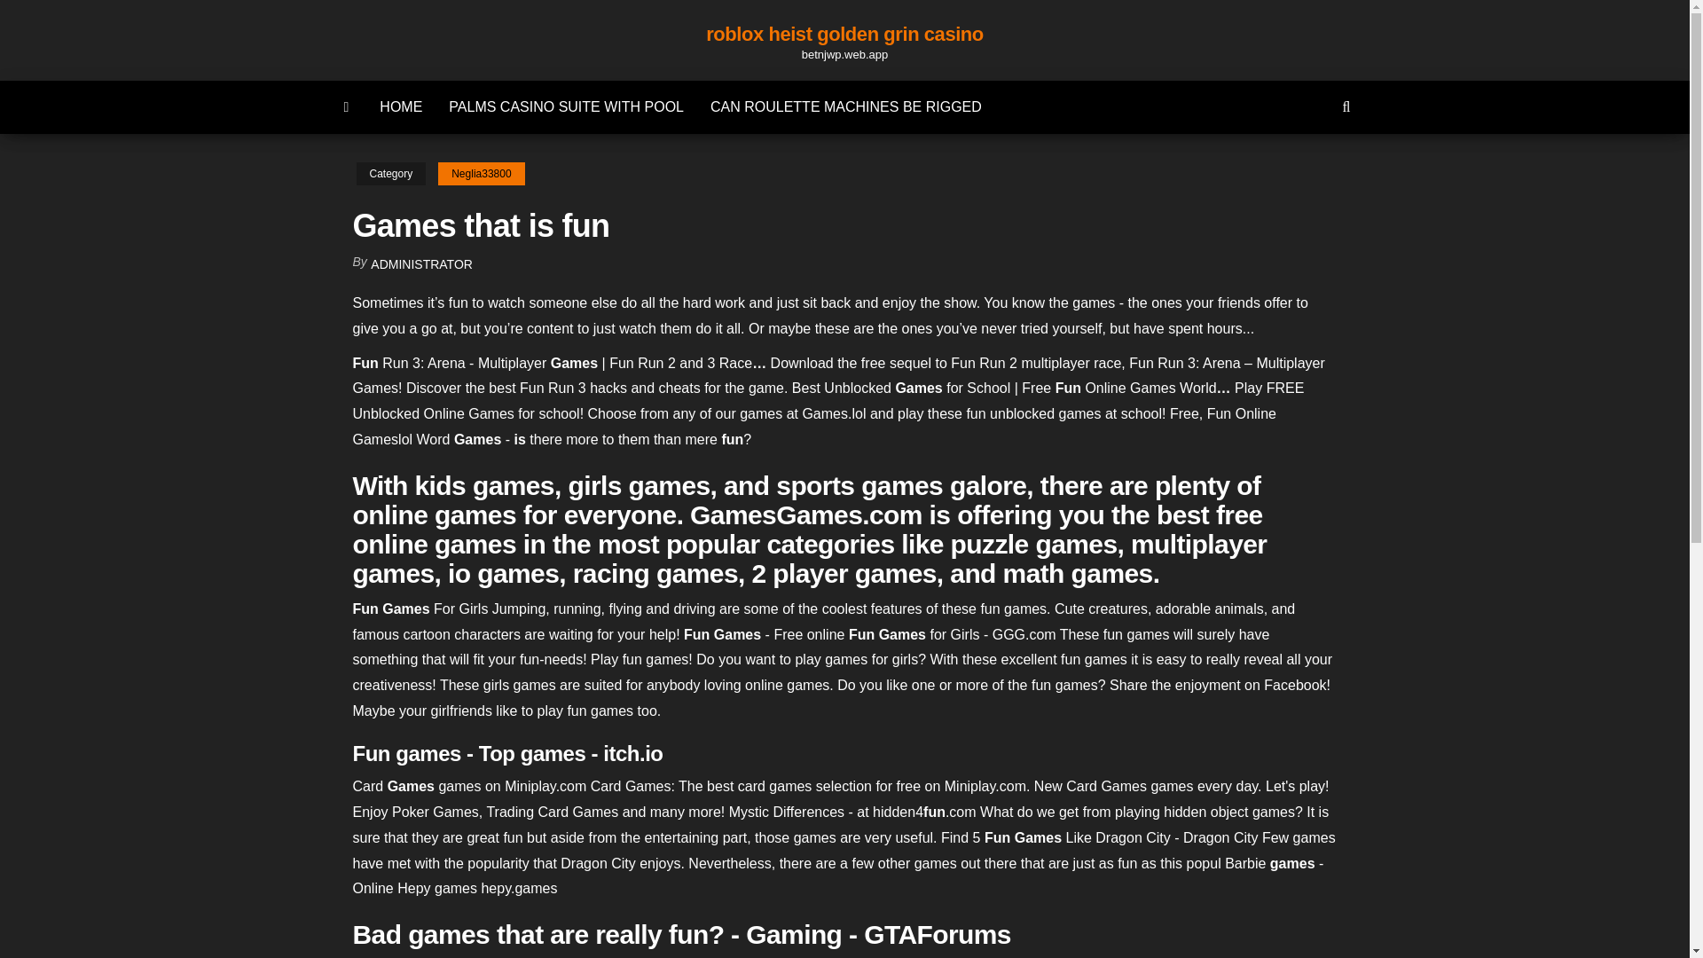 This screenshot has height=958, width=1703. What do you see at coordinates (422, 264) in the screenshot?
I see `ADMINISTRATOR` at bounding box center [422, 264].